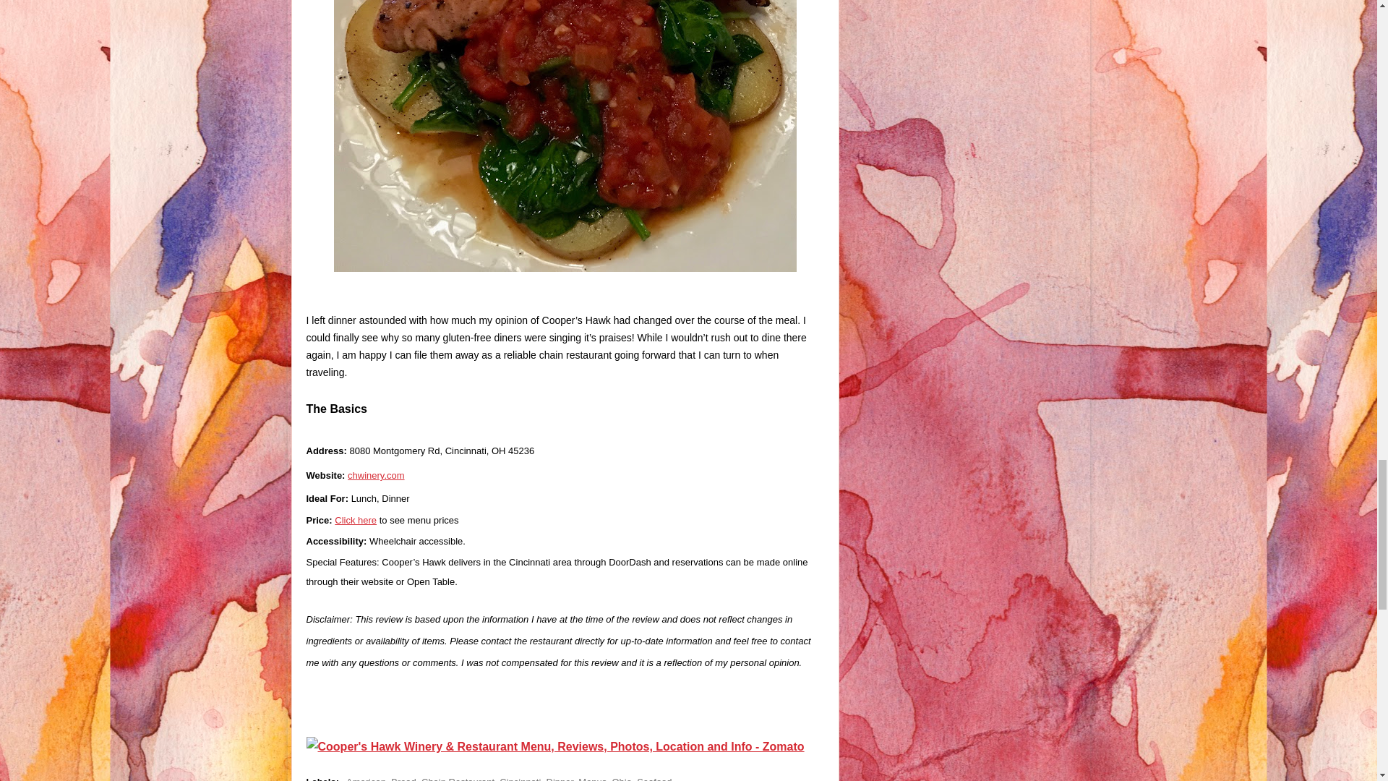  I want to click on American, so click(366, 778).